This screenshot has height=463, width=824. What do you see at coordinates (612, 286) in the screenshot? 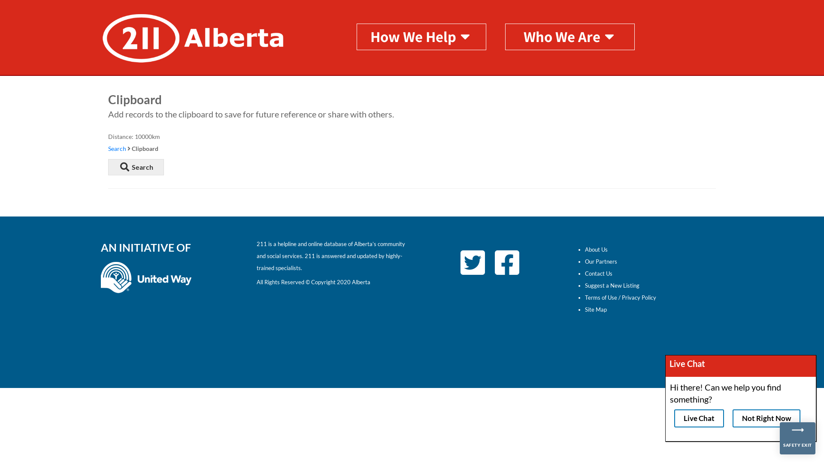
I see `Suggest a New Listing` at bounding box center [612, 286].